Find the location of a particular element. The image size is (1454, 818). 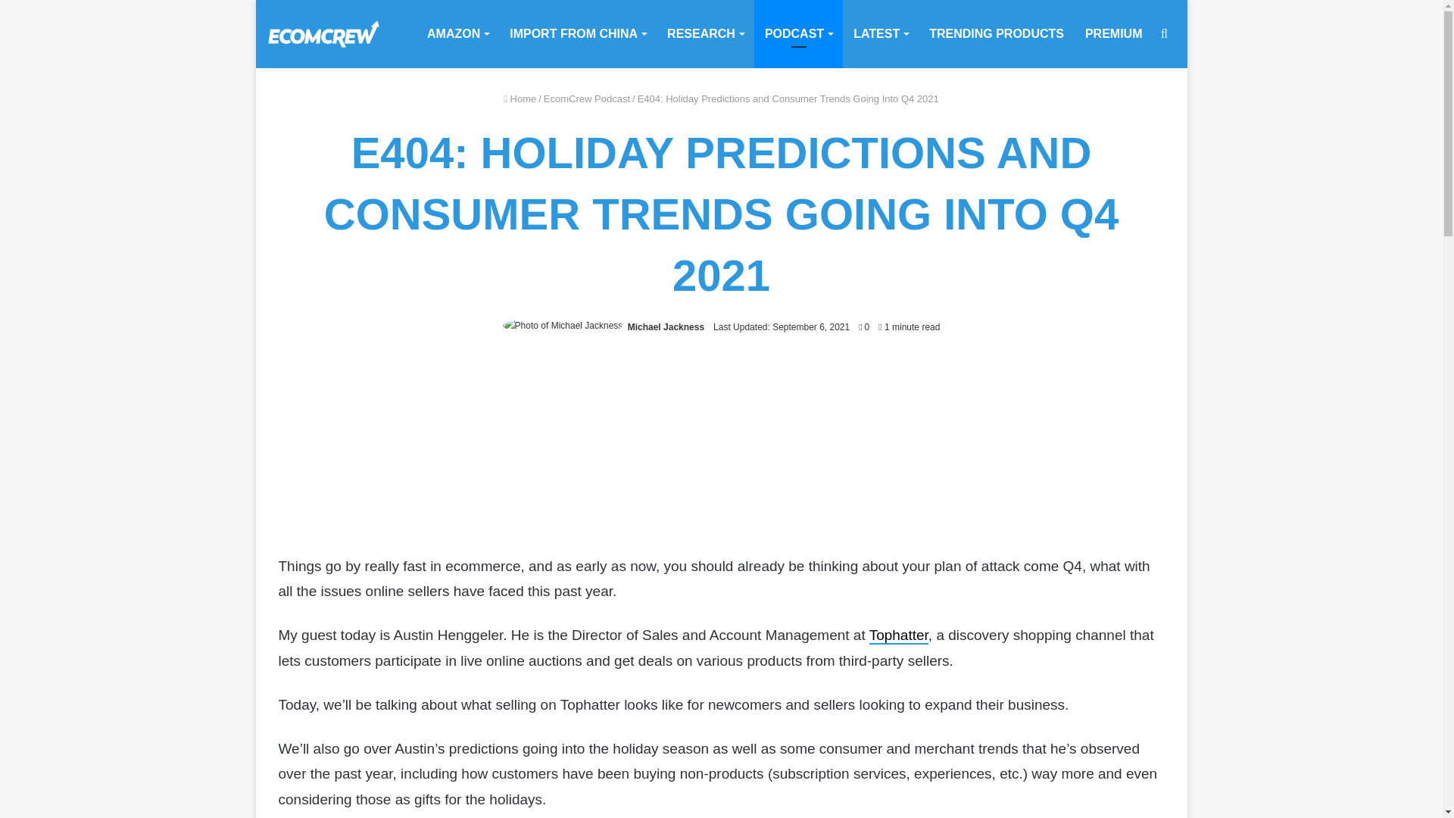

IMPORT FROM CHINA is located at coordinates (577, 33).